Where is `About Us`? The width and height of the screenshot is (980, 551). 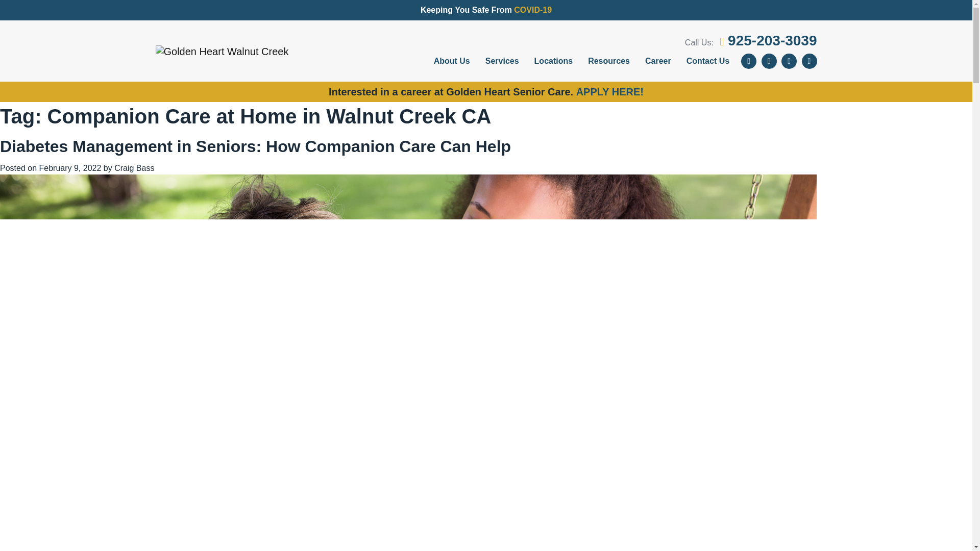 About Us is located at coordinates (452, 61).